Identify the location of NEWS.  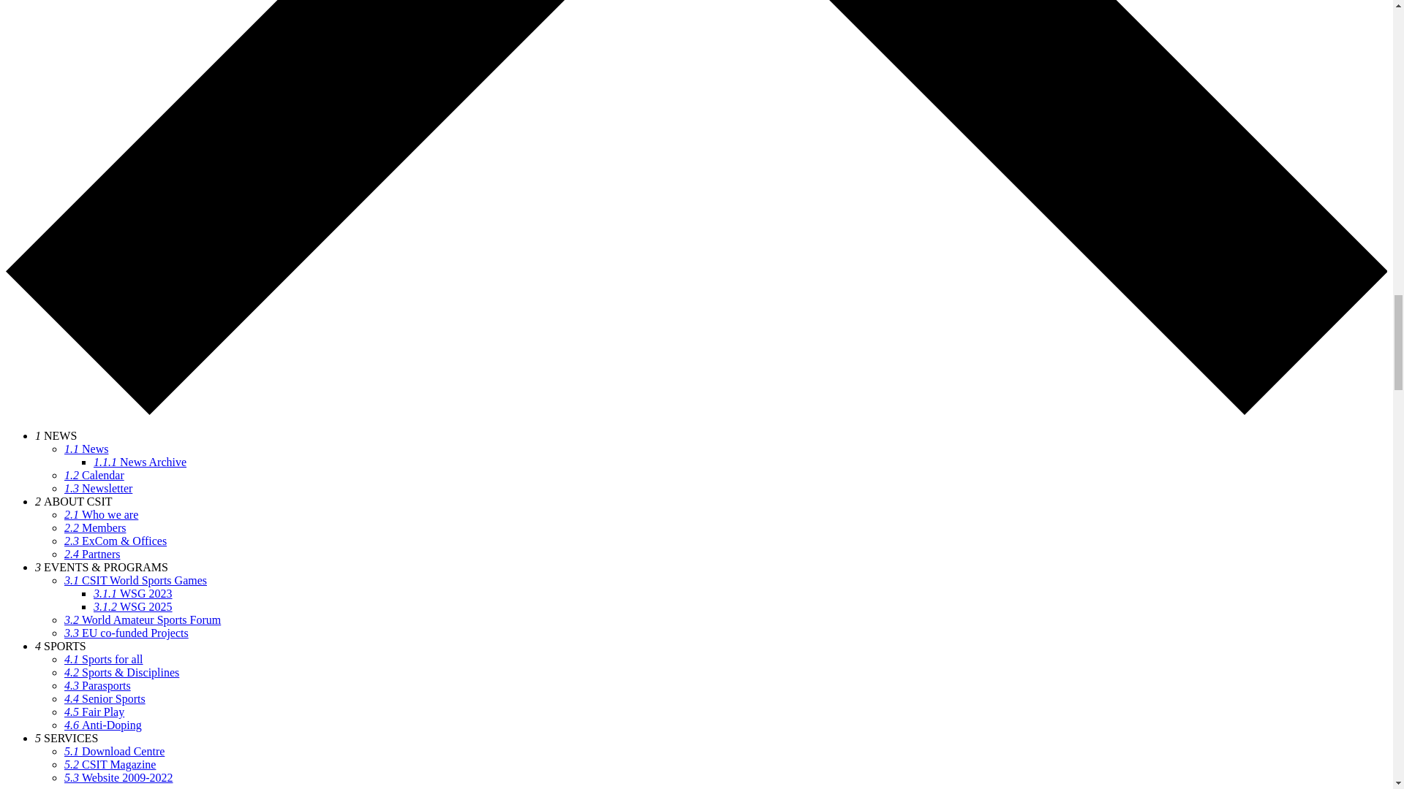
(56, 435).